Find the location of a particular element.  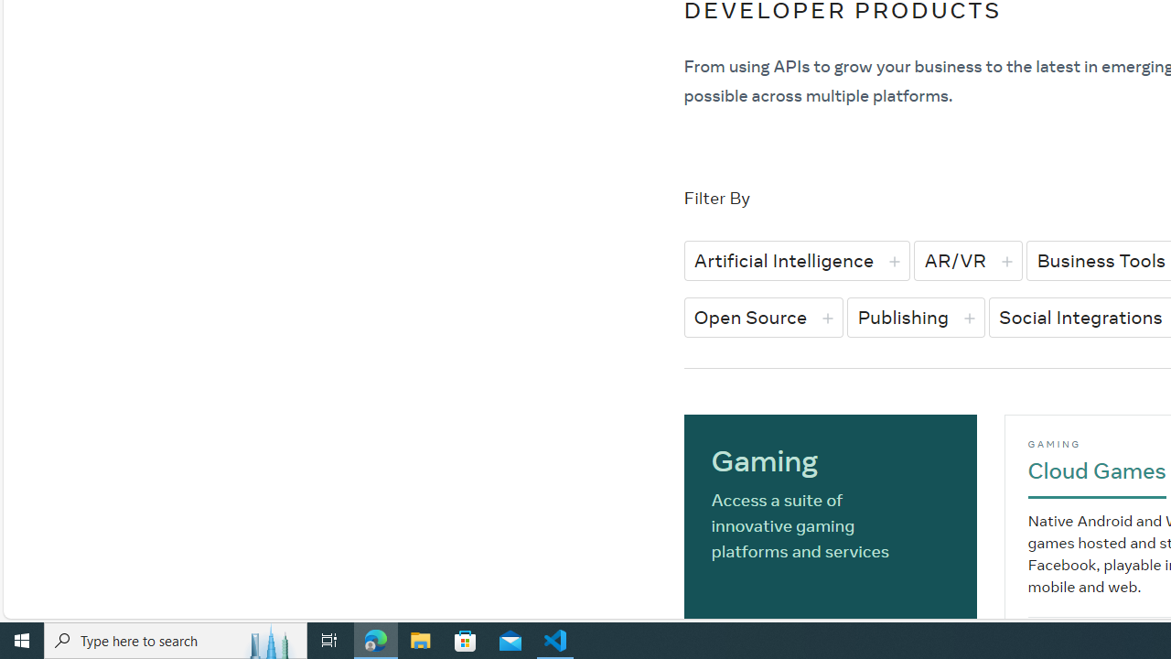

Artificial Intelligence is located at coordinates (797, 260).